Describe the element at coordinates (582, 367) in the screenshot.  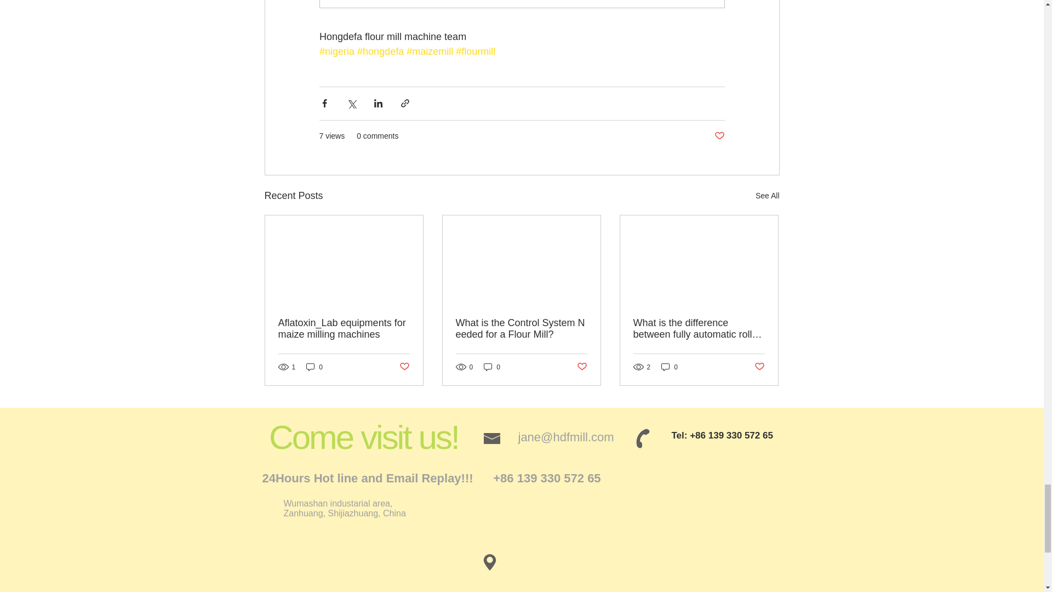
I see `Post not marked as liked` at that location.